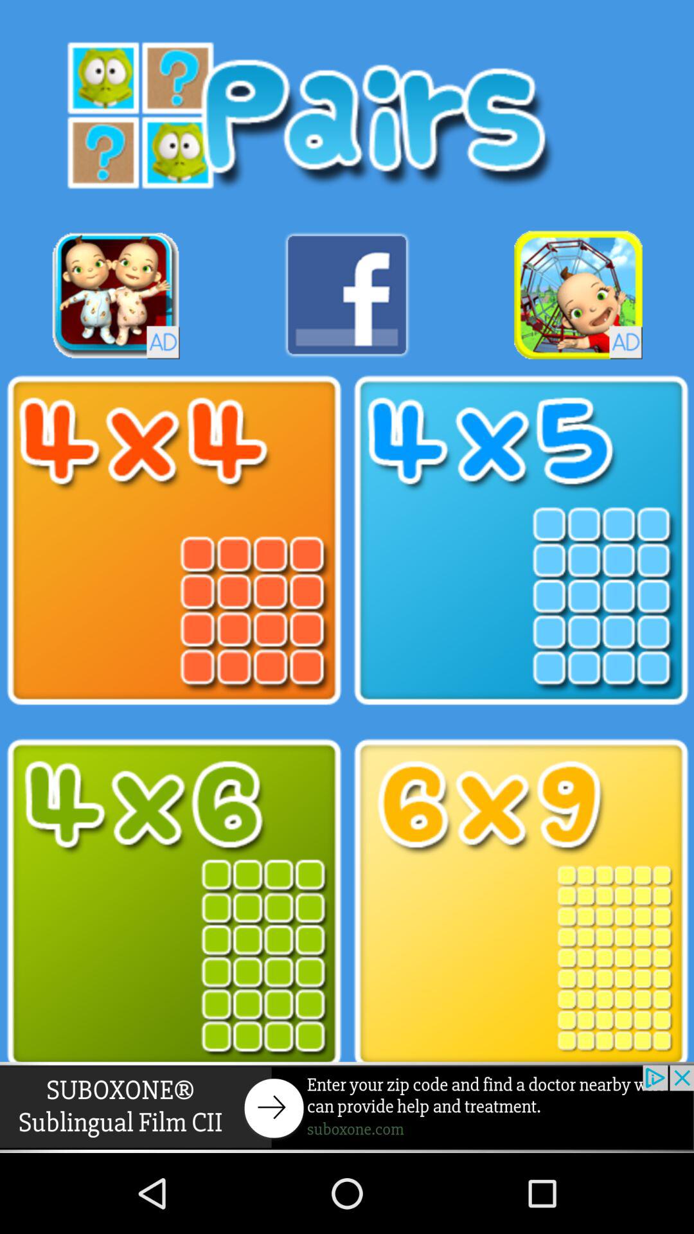 Image resolution: width=694 pixels, height=1234 pixels. I want to click on advertisement website link, so click(347, 1107).